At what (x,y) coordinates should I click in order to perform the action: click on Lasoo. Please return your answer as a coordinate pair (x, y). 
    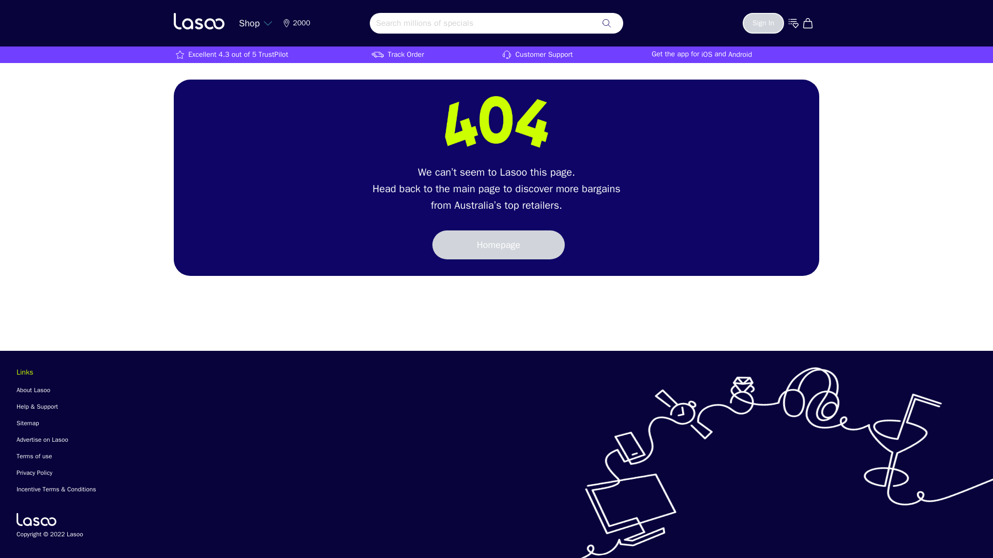
    Looking at the image, I should click on (36, 519).